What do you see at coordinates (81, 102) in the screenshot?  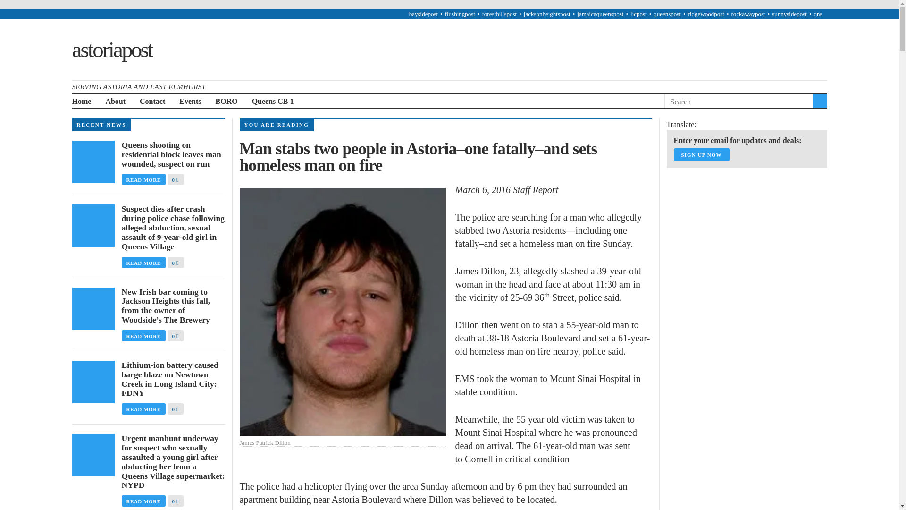 I see `Home` at bounding box center [81, 102].